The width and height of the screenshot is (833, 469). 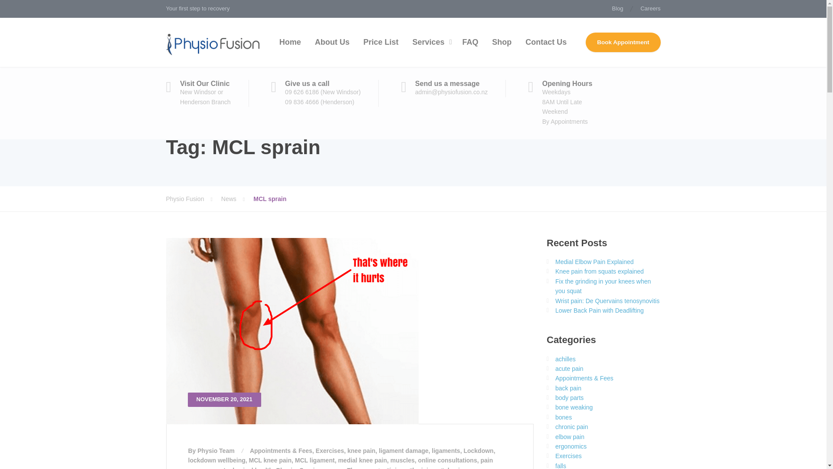 I want to click on About Us, so click(x=332, y=43).